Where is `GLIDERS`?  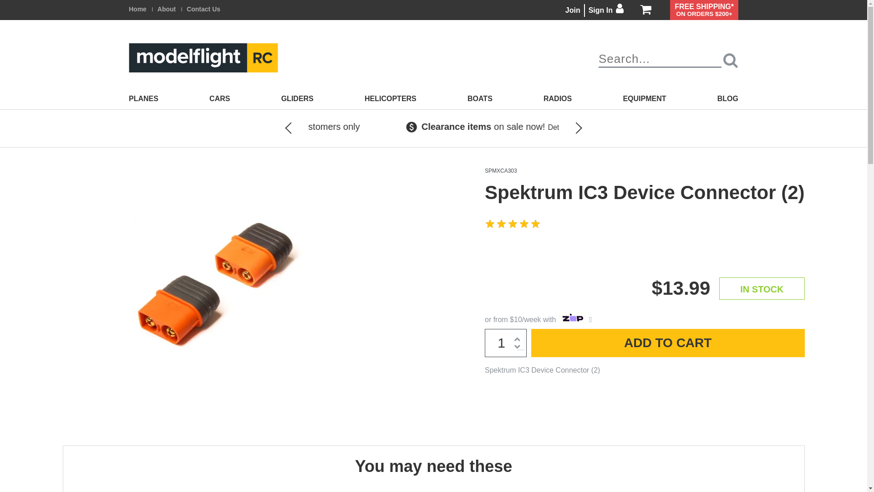
GLIDERS is located at coordinates (298, 99).